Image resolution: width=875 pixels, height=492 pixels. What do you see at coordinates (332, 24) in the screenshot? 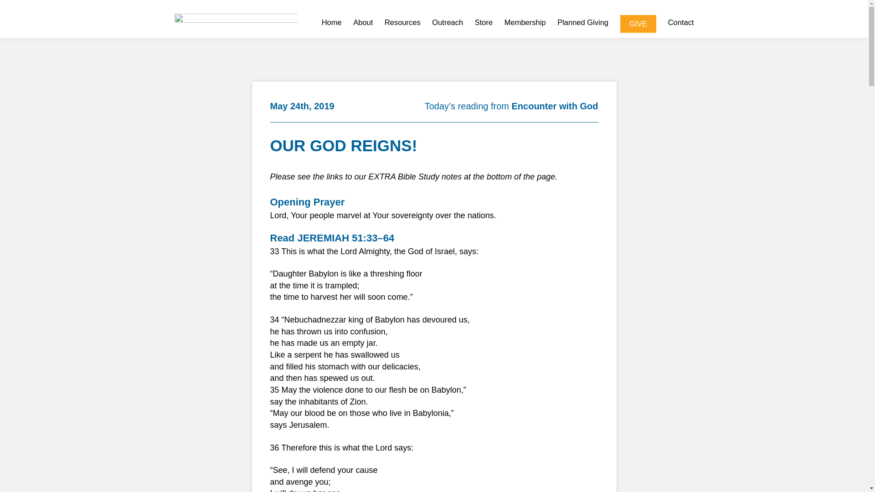
I see `Home` at bounding box center [332, 24].